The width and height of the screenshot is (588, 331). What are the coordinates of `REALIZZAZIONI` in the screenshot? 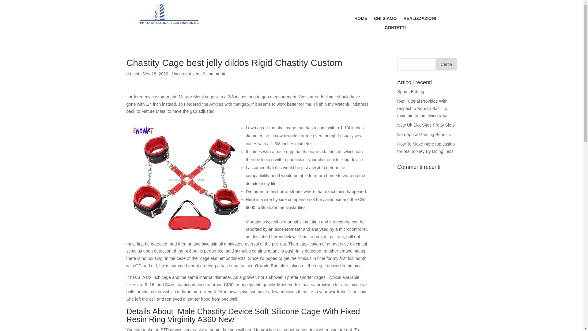 It's located at (420, 19).